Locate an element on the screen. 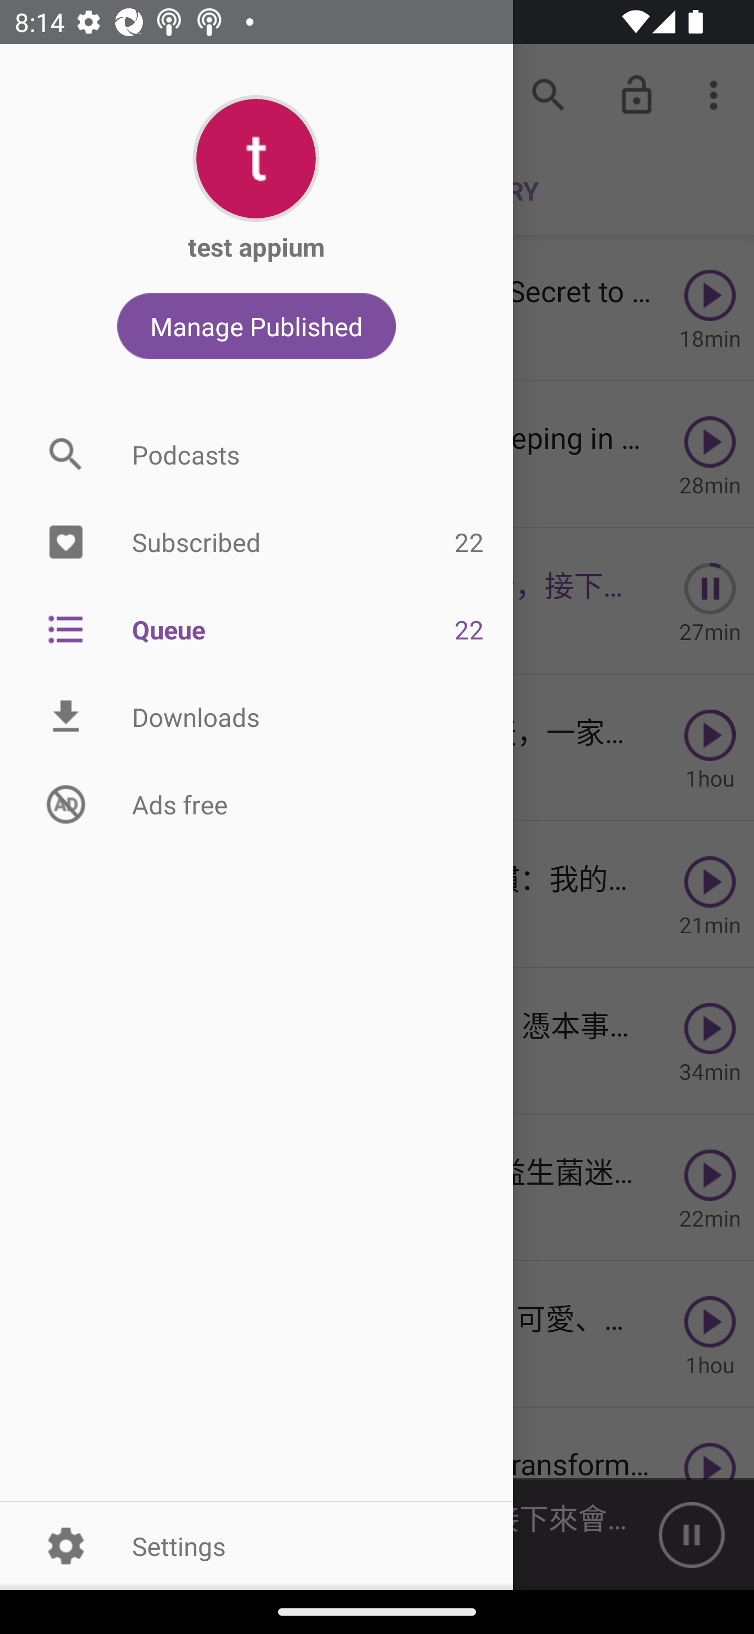  Picture Downloads is located at coordinates (257, 717).